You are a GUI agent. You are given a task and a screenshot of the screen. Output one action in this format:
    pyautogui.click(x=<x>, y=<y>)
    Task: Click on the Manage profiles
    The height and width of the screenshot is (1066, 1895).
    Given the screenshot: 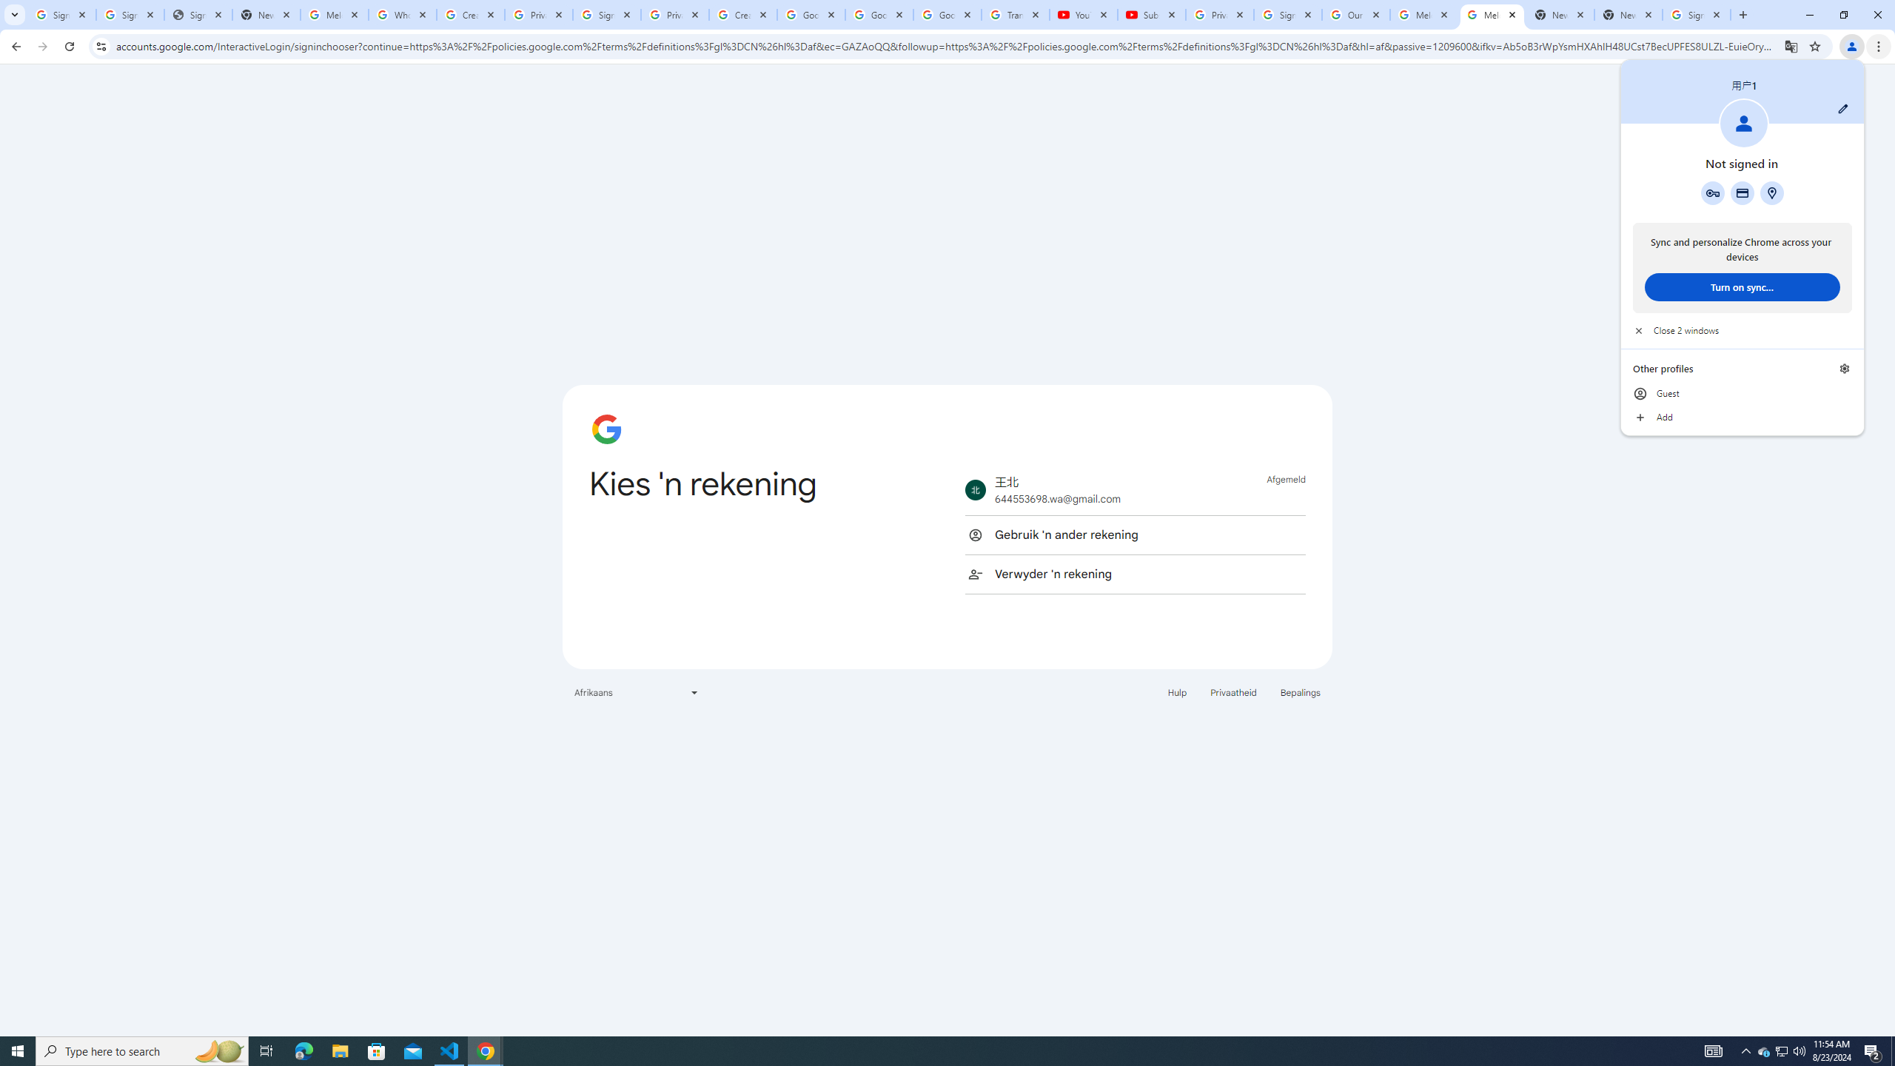 What is the action you would take?
    pyautogui.click(x=1135, y=534)
    